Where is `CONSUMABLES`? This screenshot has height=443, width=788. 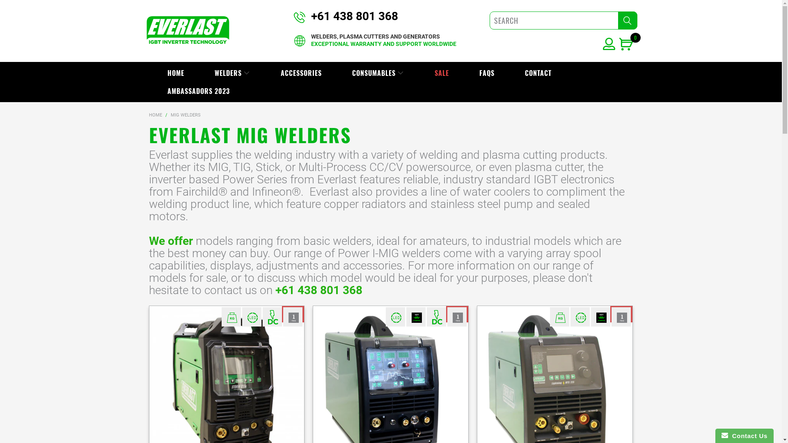 CONSUMABLES is located at coordinates (378, 73).